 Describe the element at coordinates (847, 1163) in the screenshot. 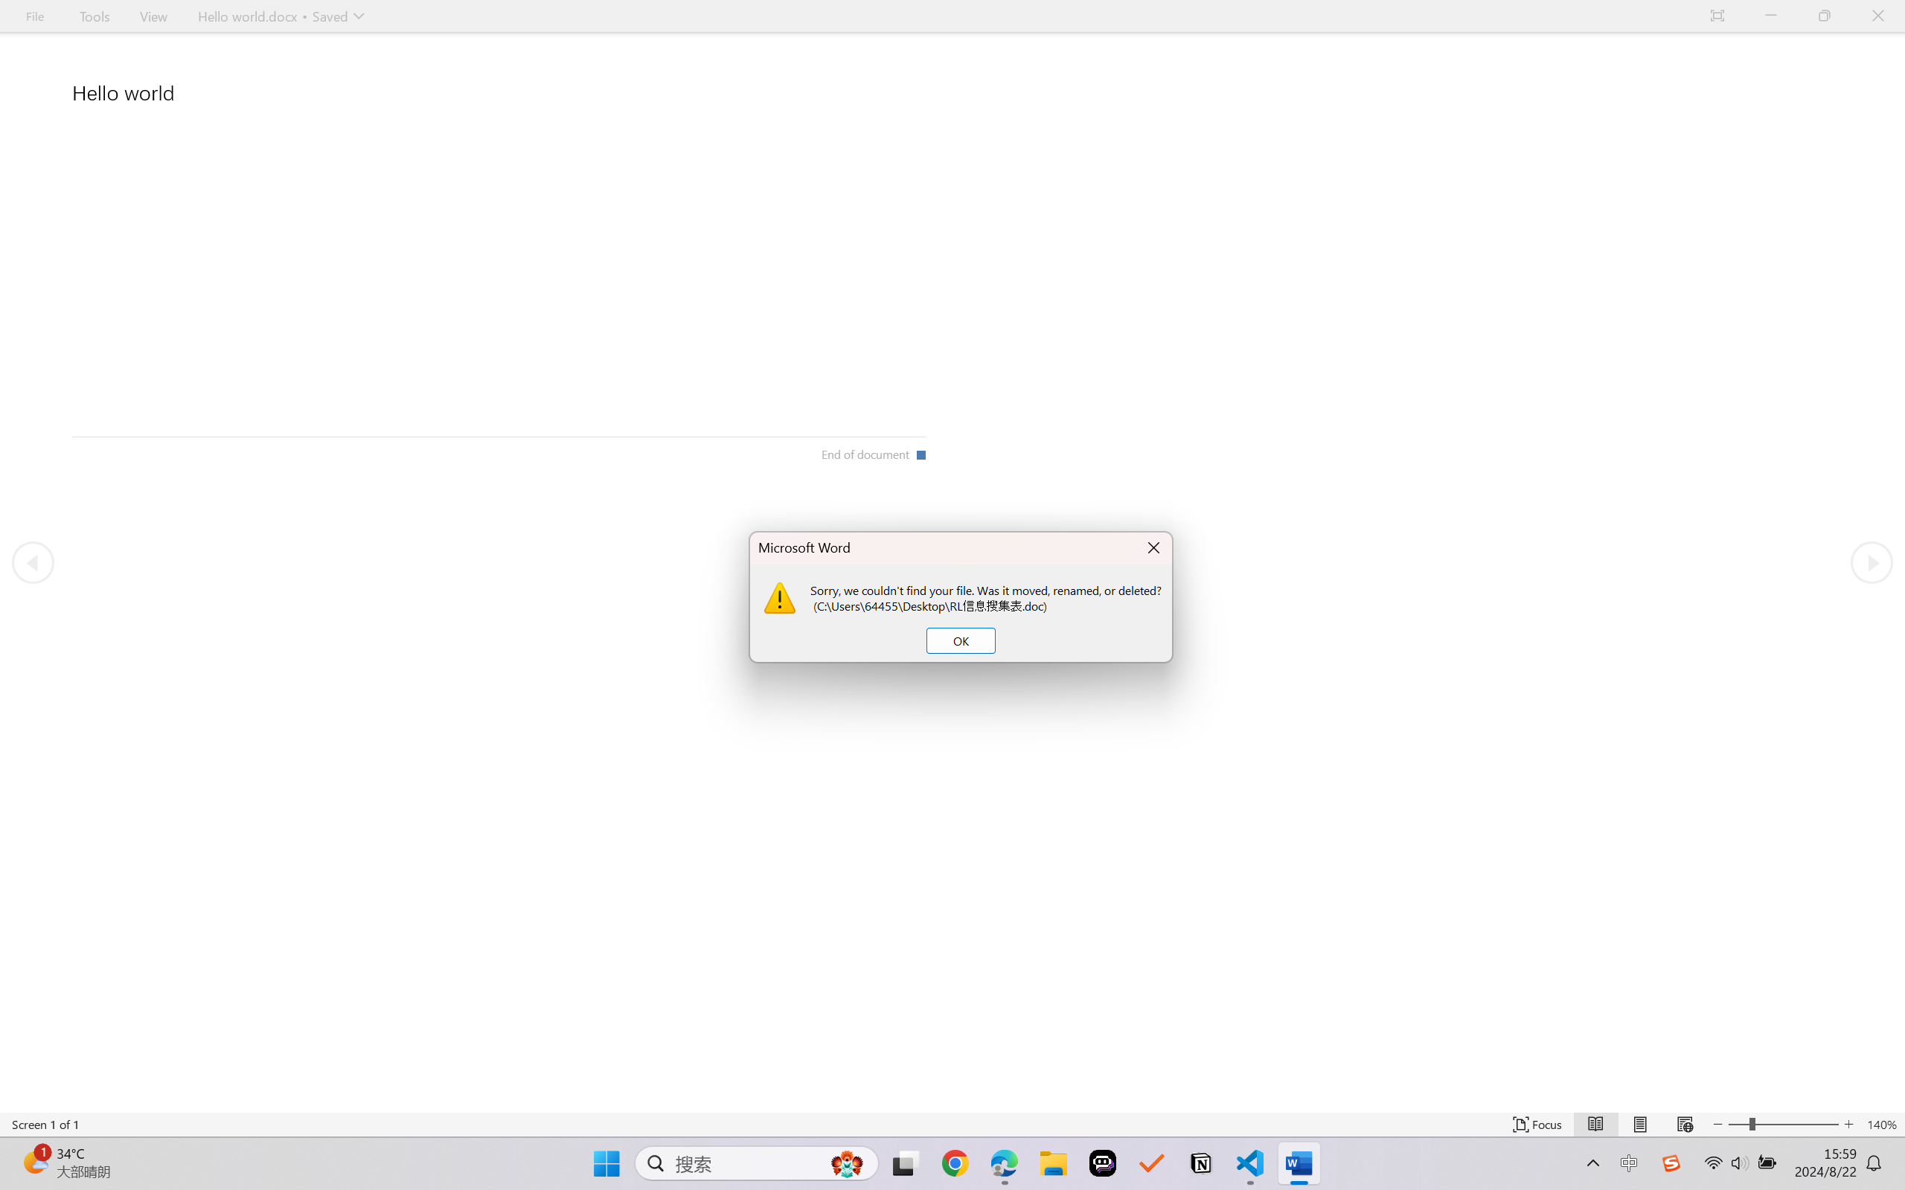

I see `AutomationID: DynamicSearchBoxGleamImage` at that location.